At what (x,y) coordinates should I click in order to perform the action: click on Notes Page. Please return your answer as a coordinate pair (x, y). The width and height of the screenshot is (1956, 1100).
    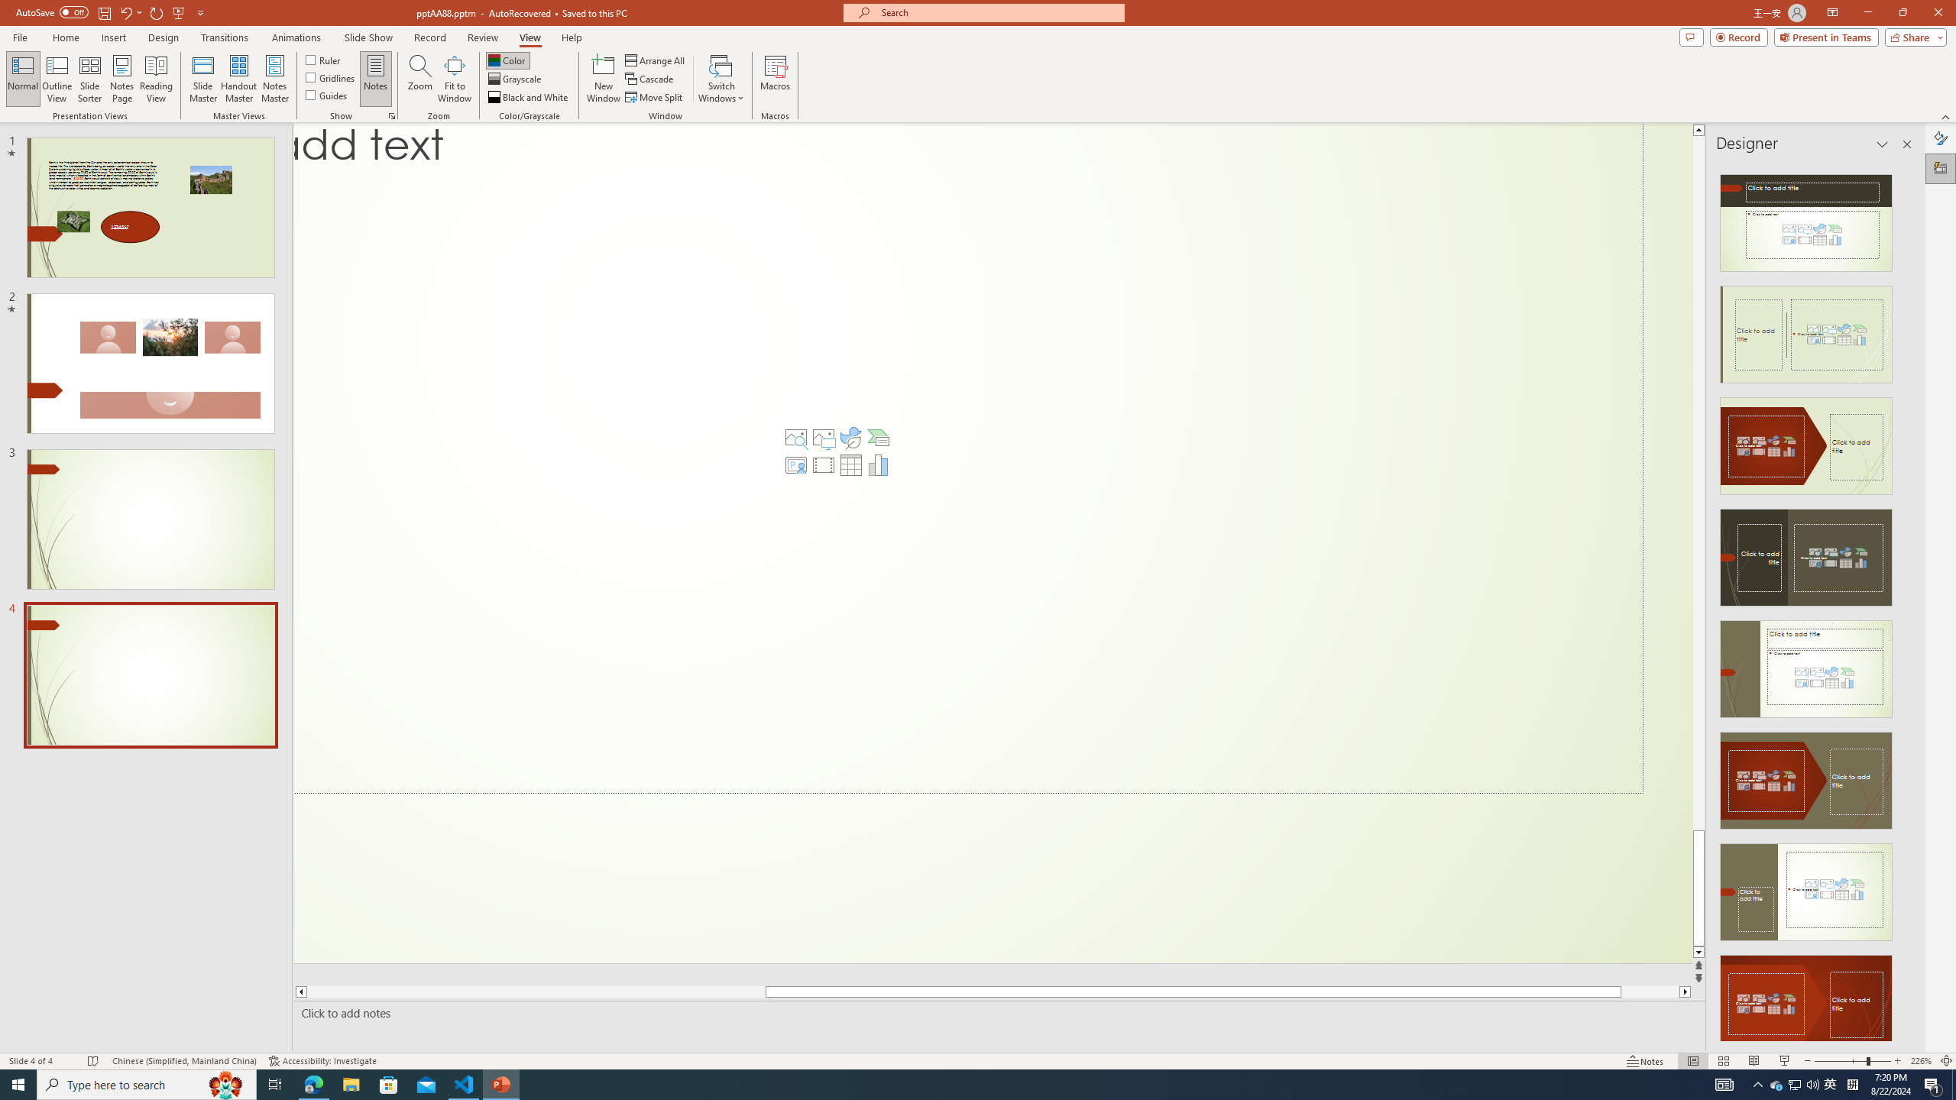
    Looking at the image, I should click on (122, 79).